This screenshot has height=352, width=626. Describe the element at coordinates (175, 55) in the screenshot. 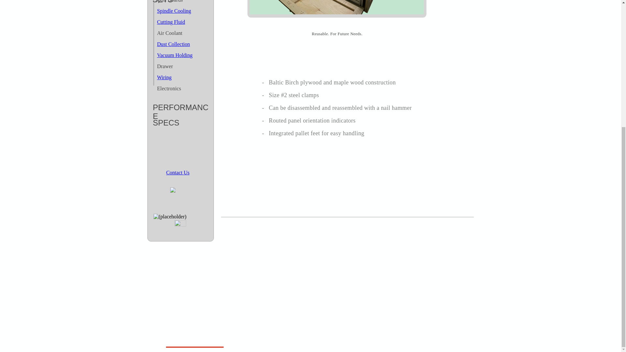

I see `Vacuum Holding` at that location.